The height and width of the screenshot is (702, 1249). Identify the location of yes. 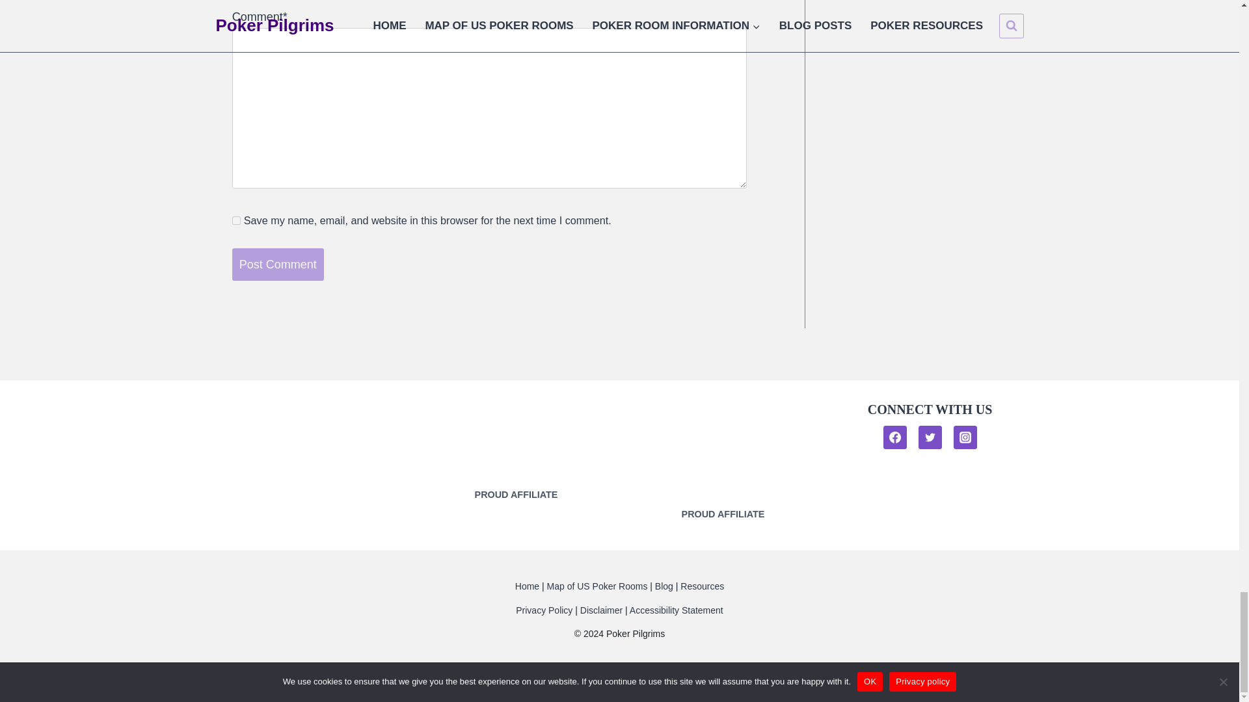
(237, 220).